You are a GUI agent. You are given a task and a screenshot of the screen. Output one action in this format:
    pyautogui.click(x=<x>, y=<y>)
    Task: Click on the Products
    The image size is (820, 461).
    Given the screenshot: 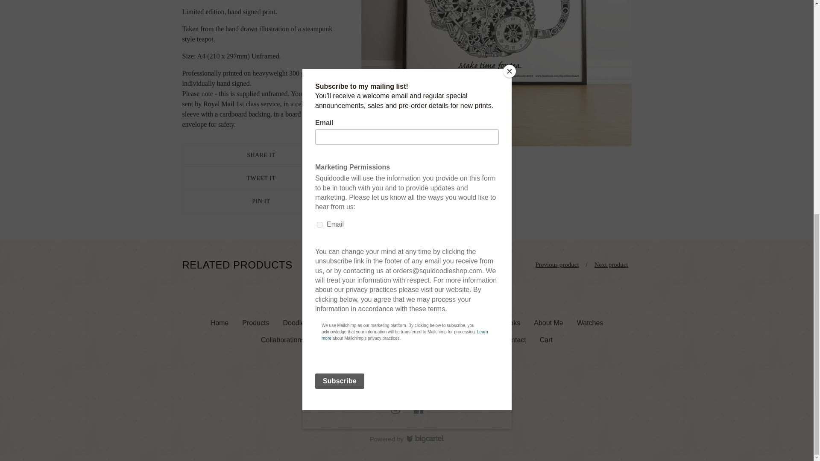 What is the action you would take?
    pyautogui.click(x=255, y=323)
    